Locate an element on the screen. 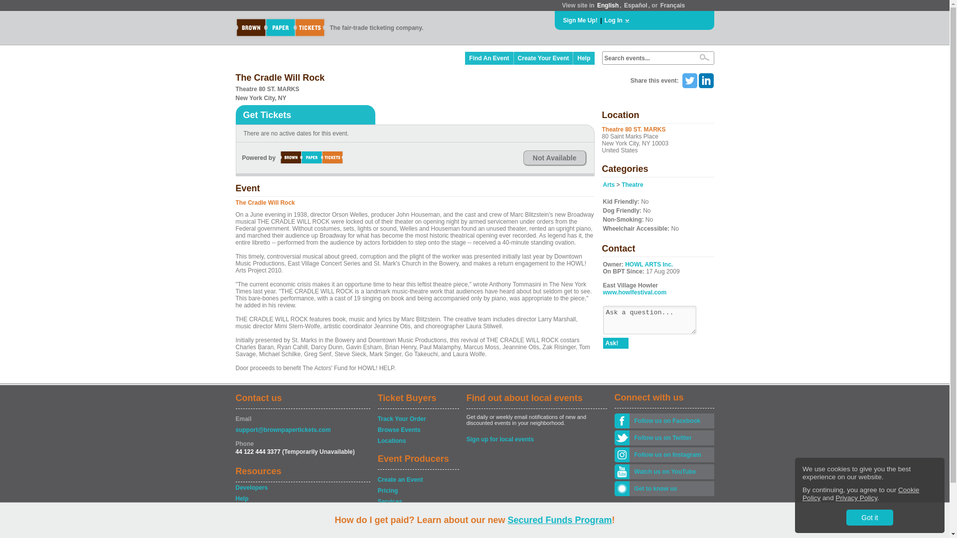  English is located at coordinates (608, 5).